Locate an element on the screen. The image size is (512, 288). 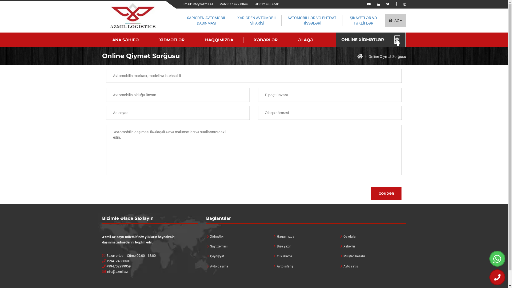
Email: info@azmil.az is located at coordinates (198, 4).